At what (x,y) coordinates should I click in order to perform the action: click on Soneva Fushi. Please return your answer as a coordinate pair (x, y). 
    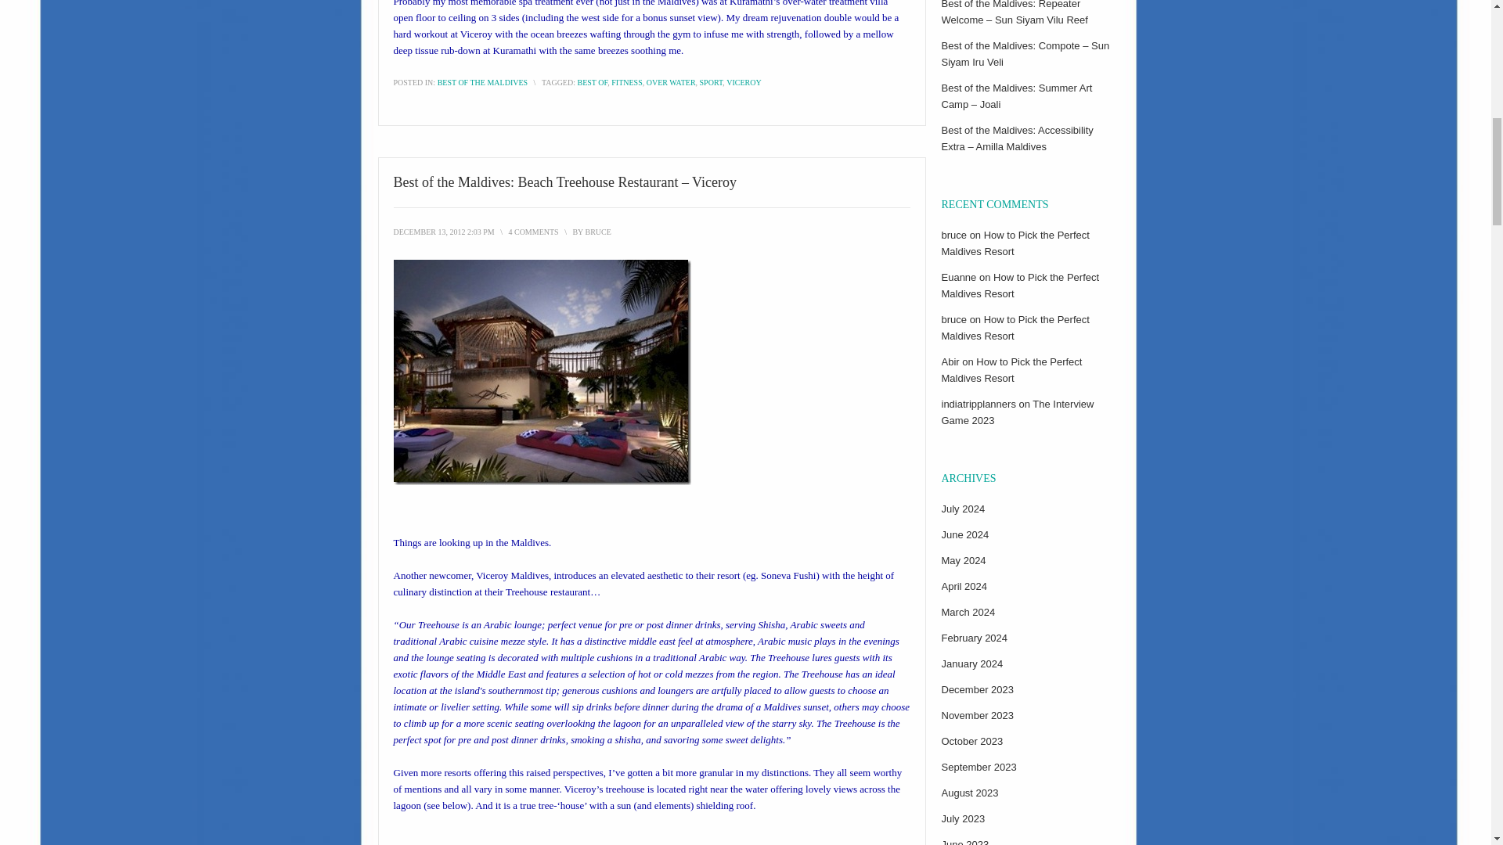
    Looking at the image, I should click on (788, 575).